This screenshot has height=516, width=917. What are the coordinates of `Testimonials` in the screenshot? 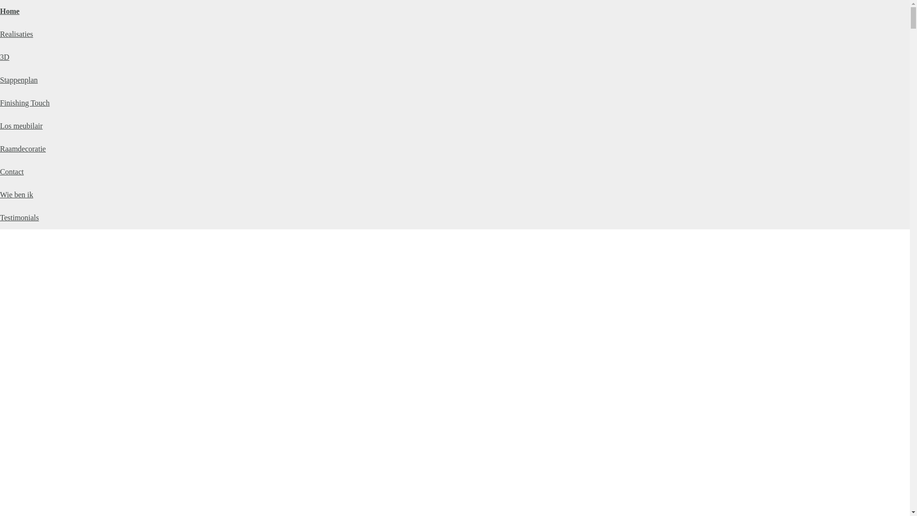 It's located at (20, 217).